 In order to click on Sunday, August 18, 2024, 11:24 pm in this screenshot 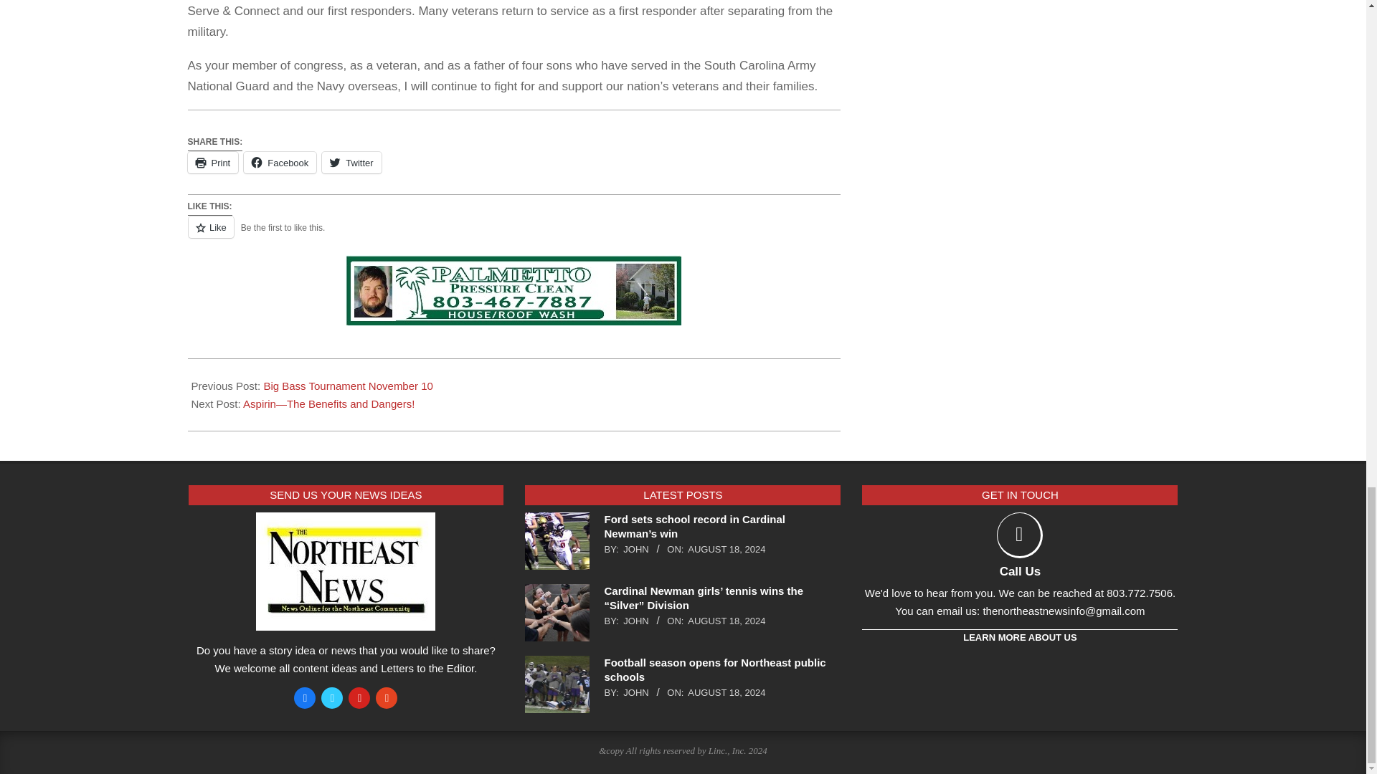, I will do `click(726, 549)`.